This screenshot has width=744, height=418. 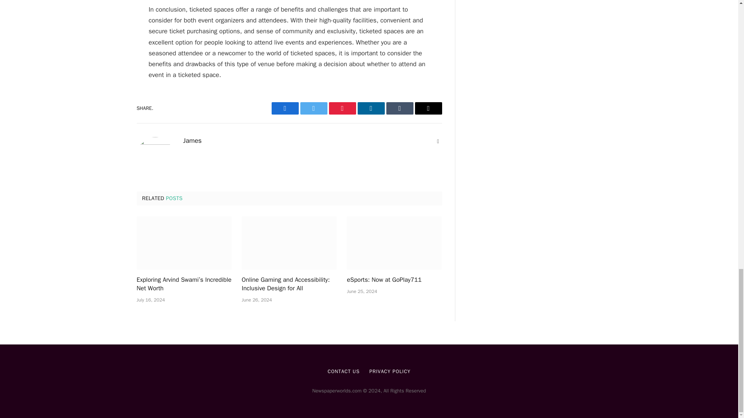 What do you see at coordinates (342, 108) in the screenshot?
I see `Pinterest` at bounding box center [342, 108].